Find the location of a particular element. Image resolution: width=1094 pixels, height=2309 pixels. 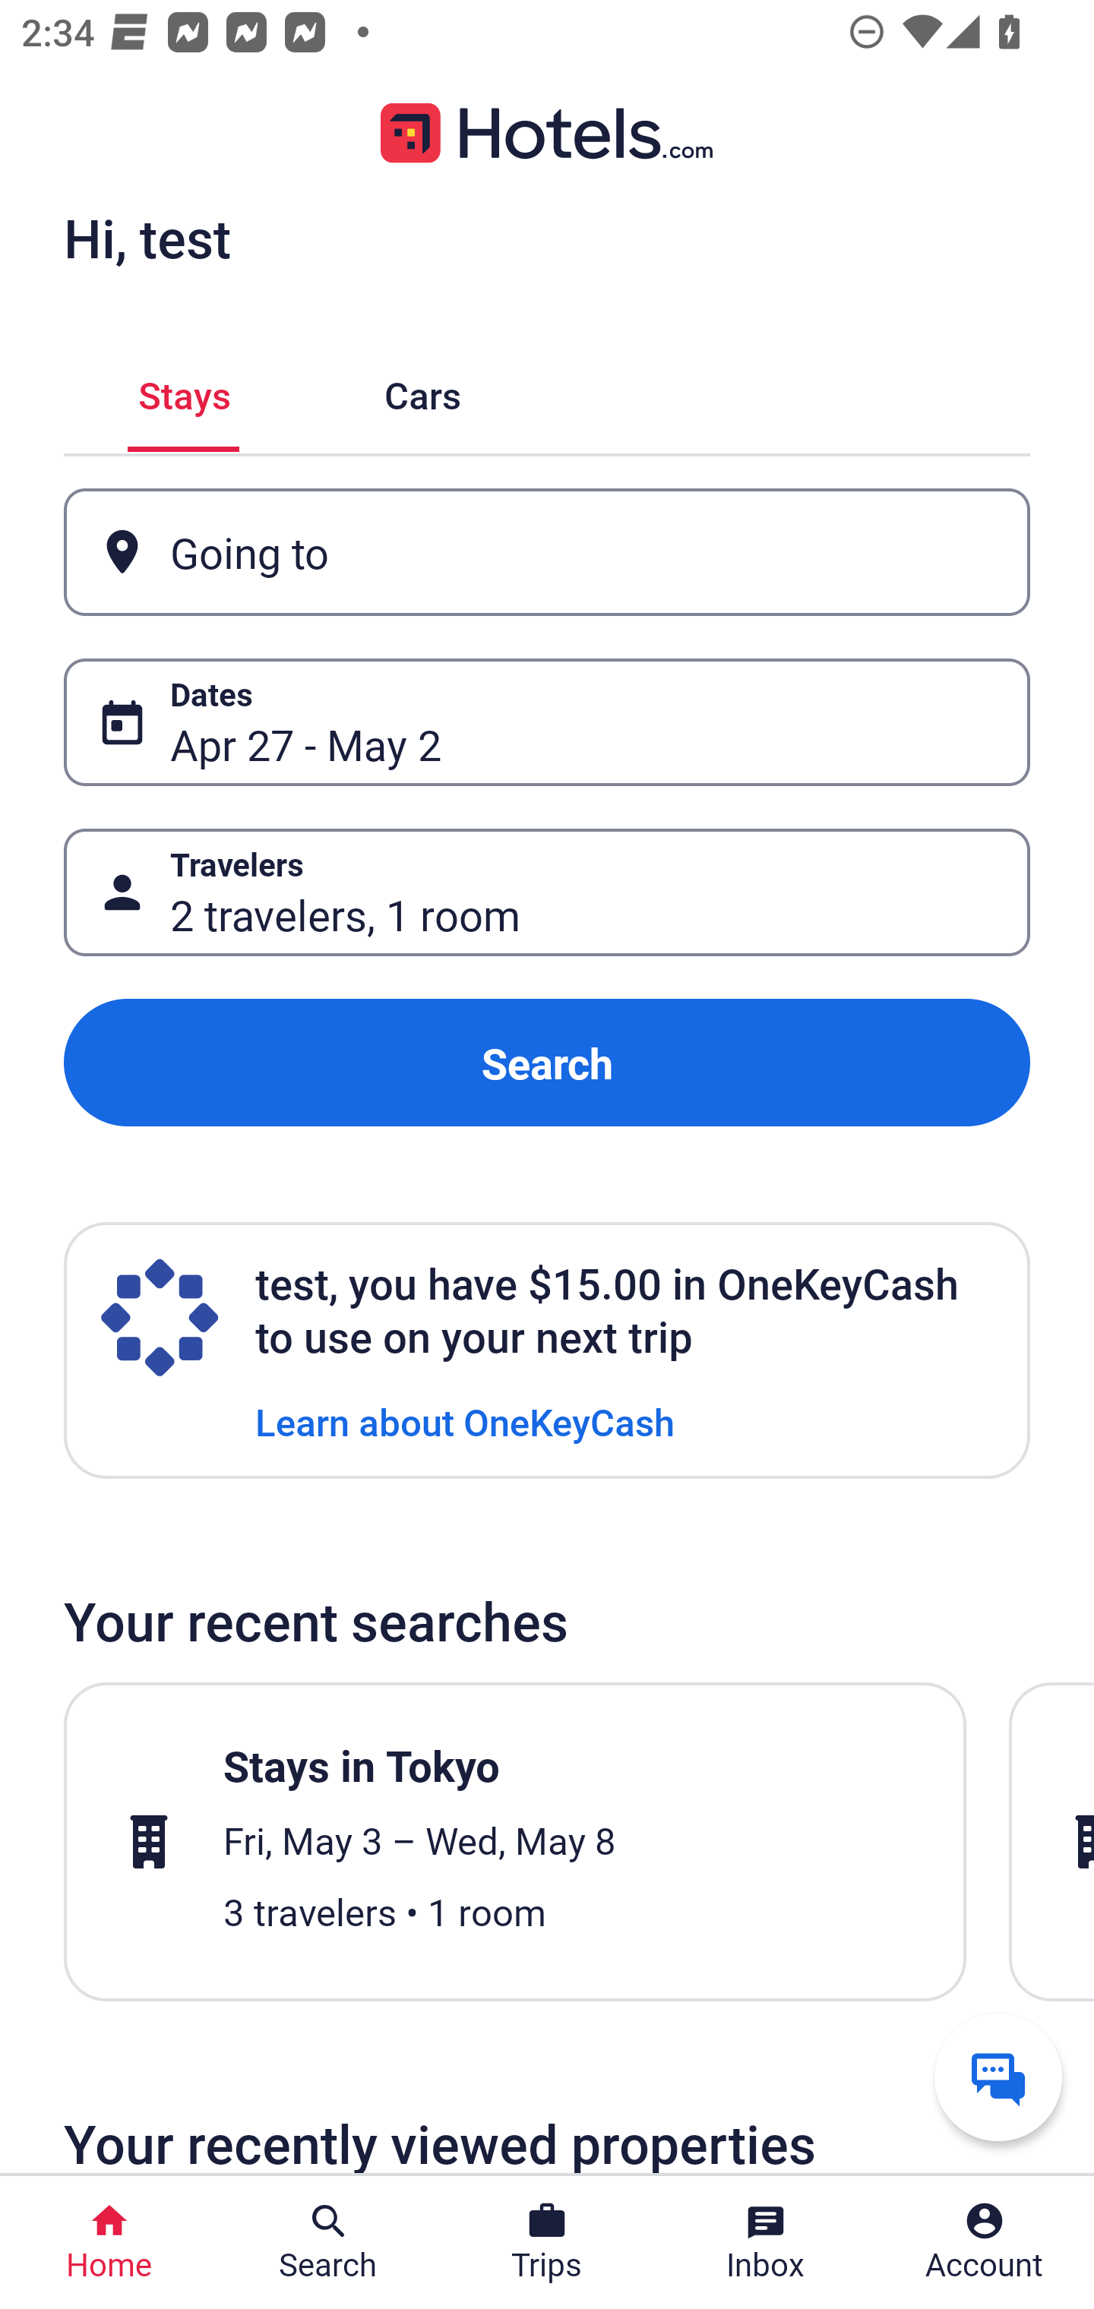

Cars is located at coordinates (422, 390).